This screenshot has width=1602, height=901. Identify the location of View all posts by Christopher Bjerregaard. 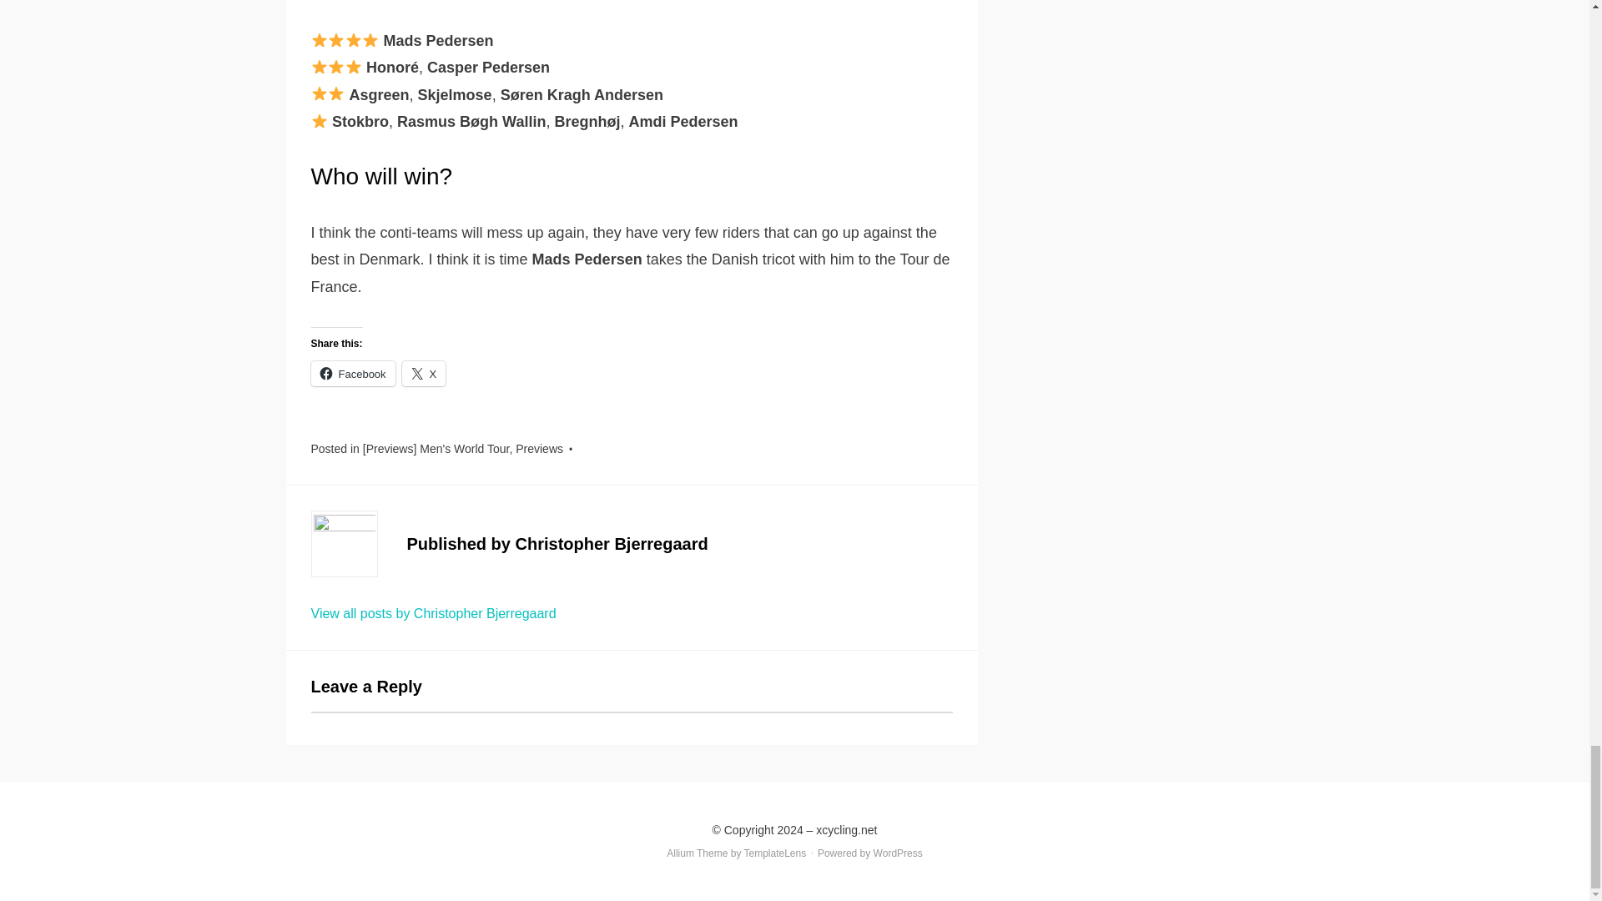
(433, 613).